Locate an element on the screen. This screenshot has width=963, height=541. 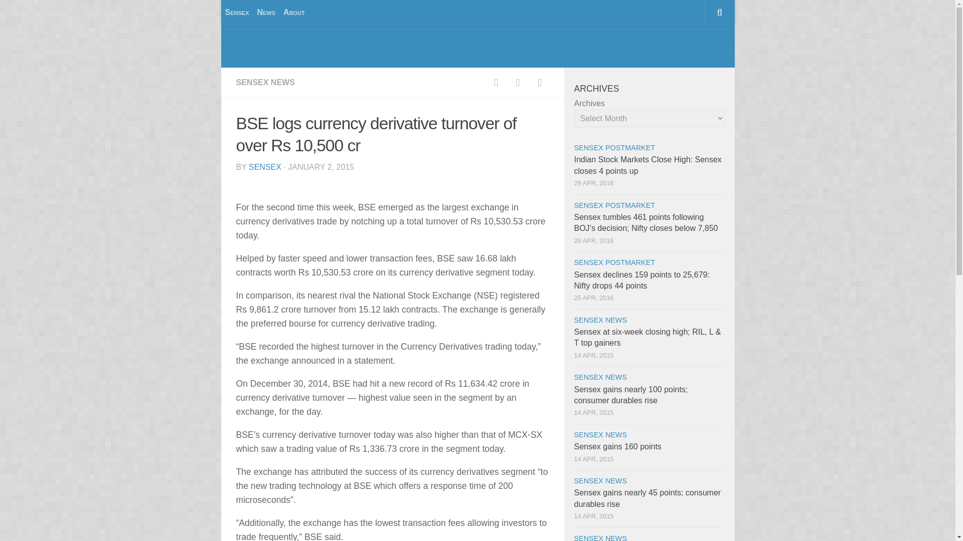
SENSEX NEWS is located at coordinates (600, 480).